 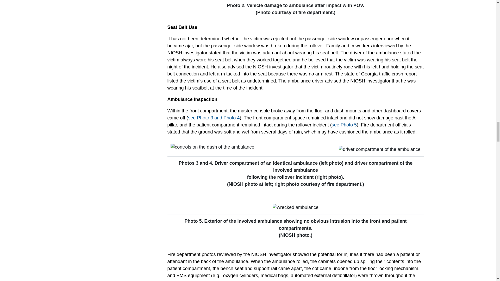 What do you see at coordinates (344, 125) in the screenshot?
I see `see Photo 5` at bounding box center [344, 125].